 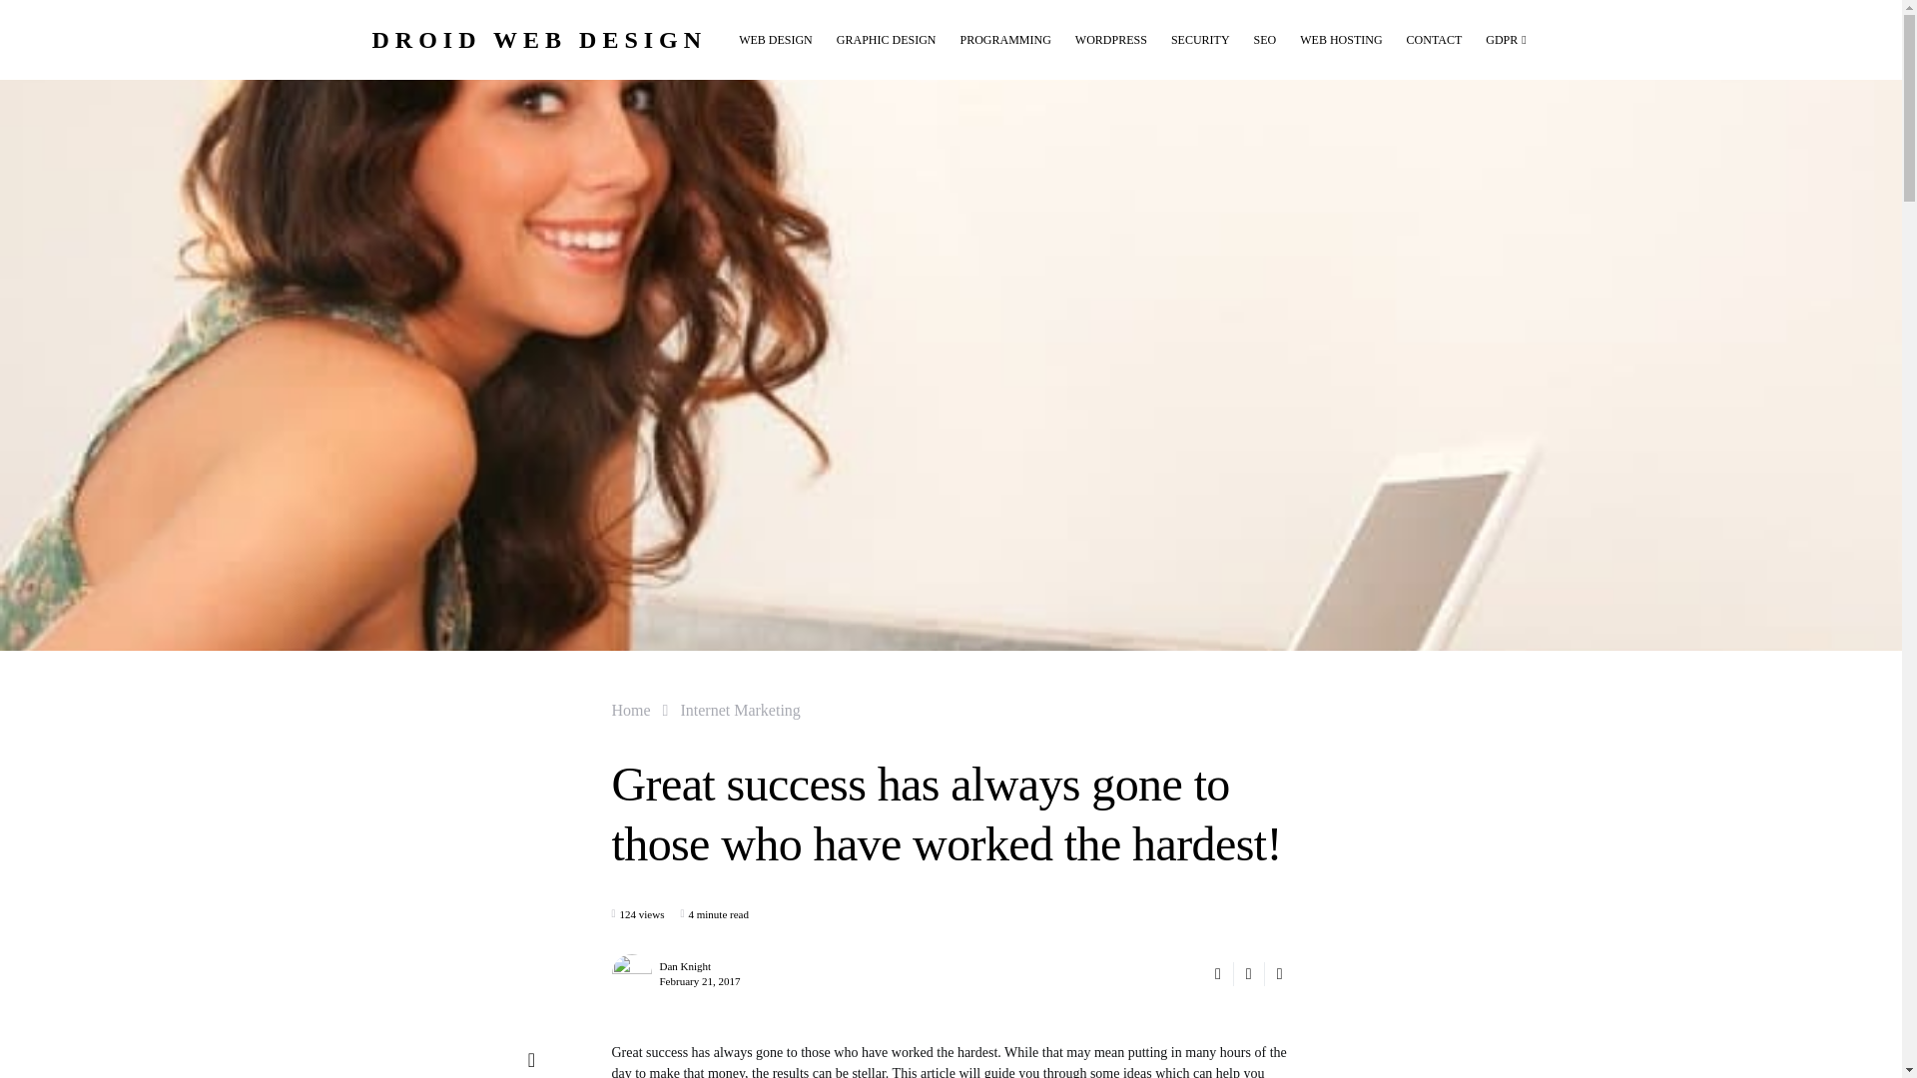 What do you see at coordinates (1111, 40) in the screenshot?
I see `WORDPRESS` at bounding box center [1111, 40].